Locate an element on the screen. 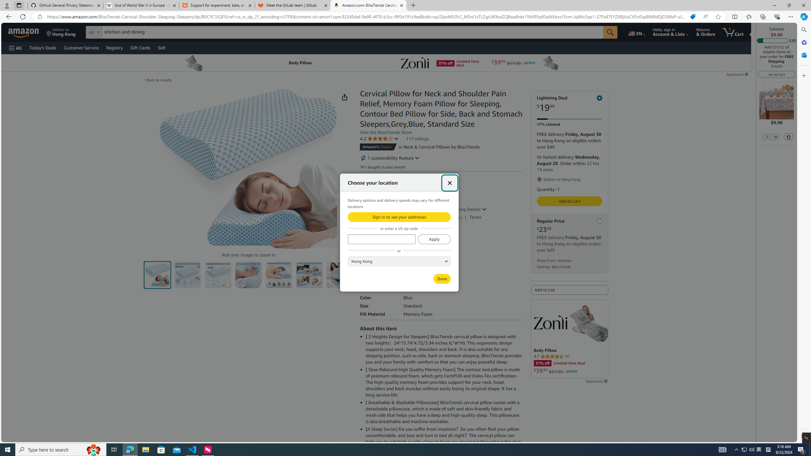 This screenshot has height=456, width=811. Choose a language for shopping. is located at coordinates (636, 32).